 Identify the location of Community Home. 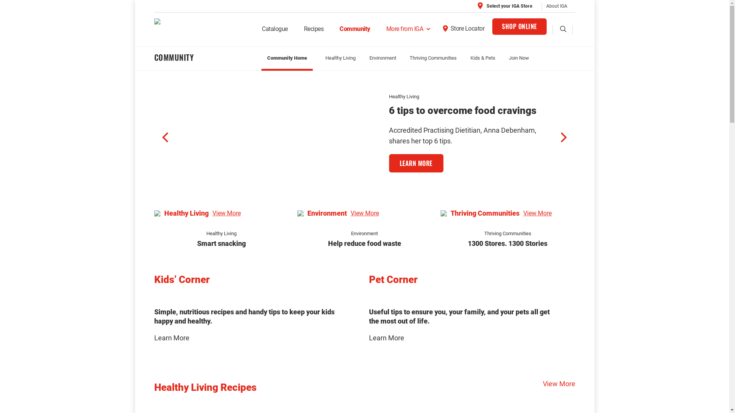
(287, 60).